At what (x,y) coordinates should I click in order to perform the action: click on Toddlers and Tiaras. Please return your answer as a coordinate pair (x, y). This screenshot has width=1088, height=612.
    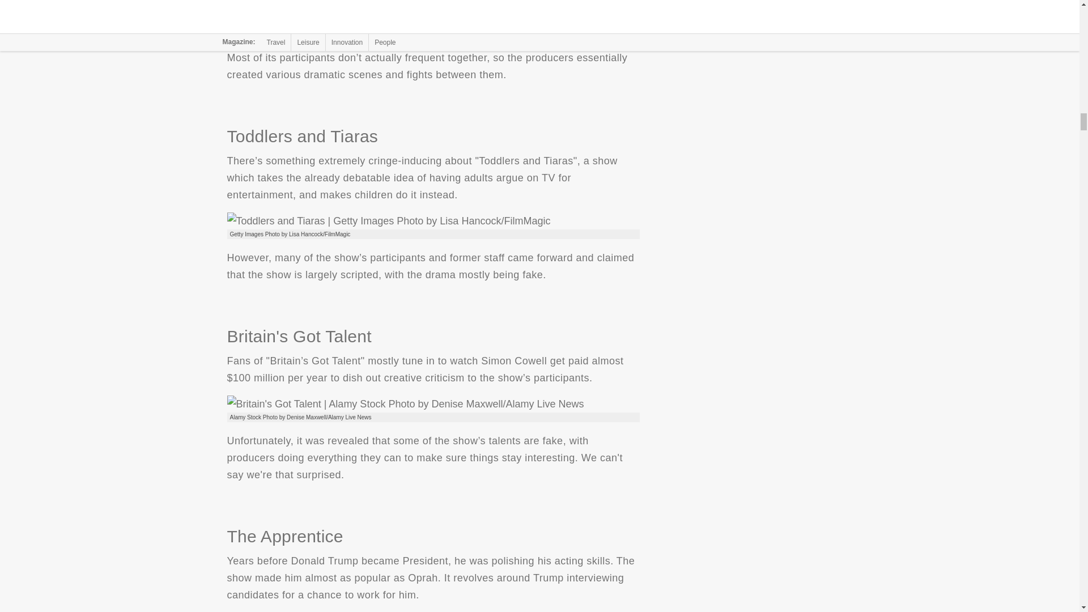
    Looking at the image, I should click on (388, 221).